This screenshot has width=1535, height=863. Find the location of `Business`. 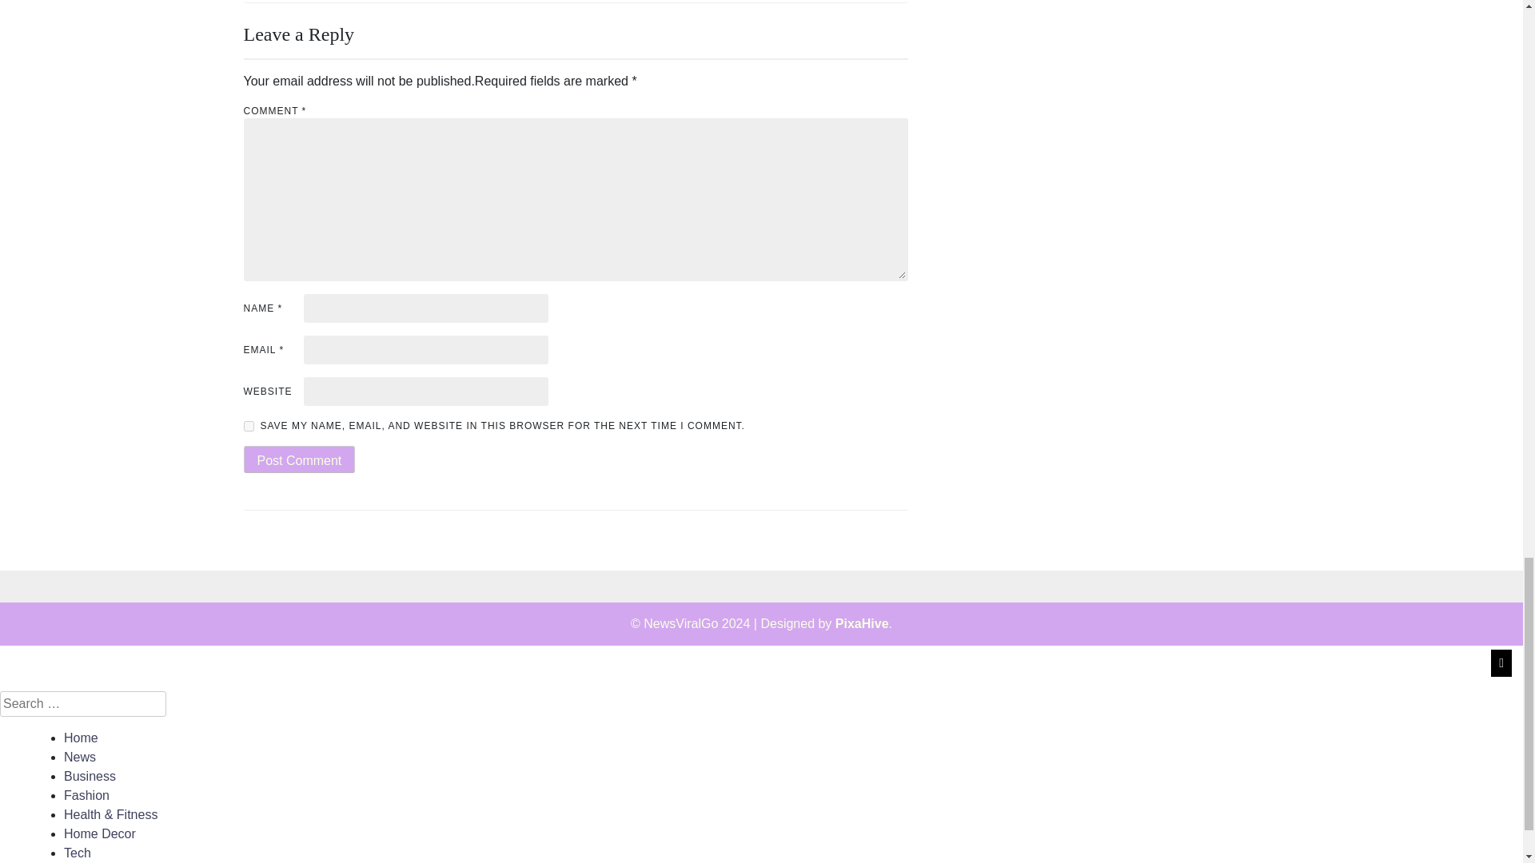

Business is located at coordinates (90, 776).